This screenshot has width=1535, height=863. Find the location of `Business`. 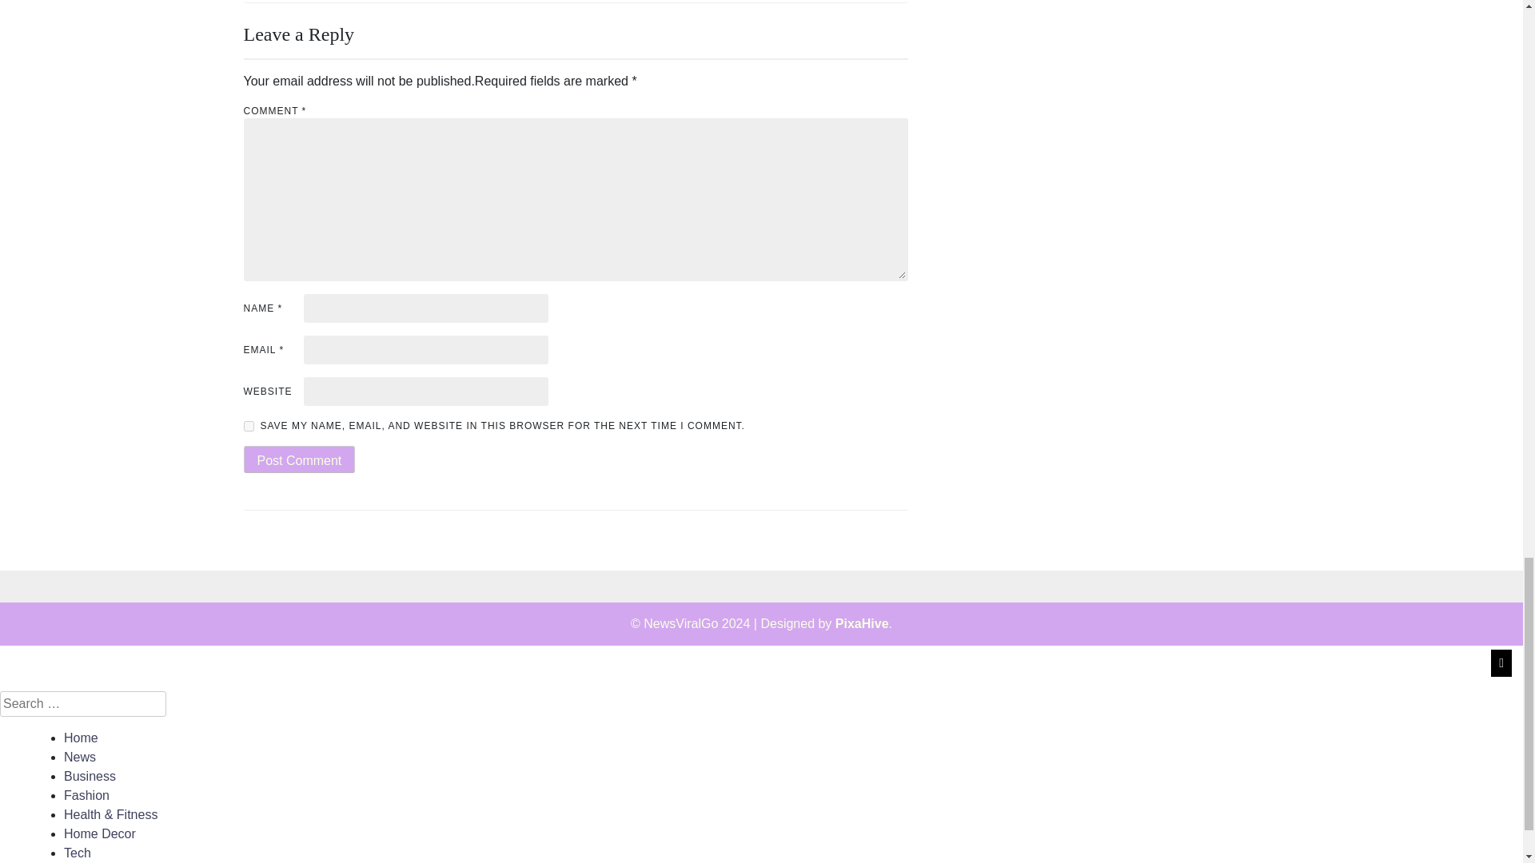

Business is located at coordinates (90, 776).